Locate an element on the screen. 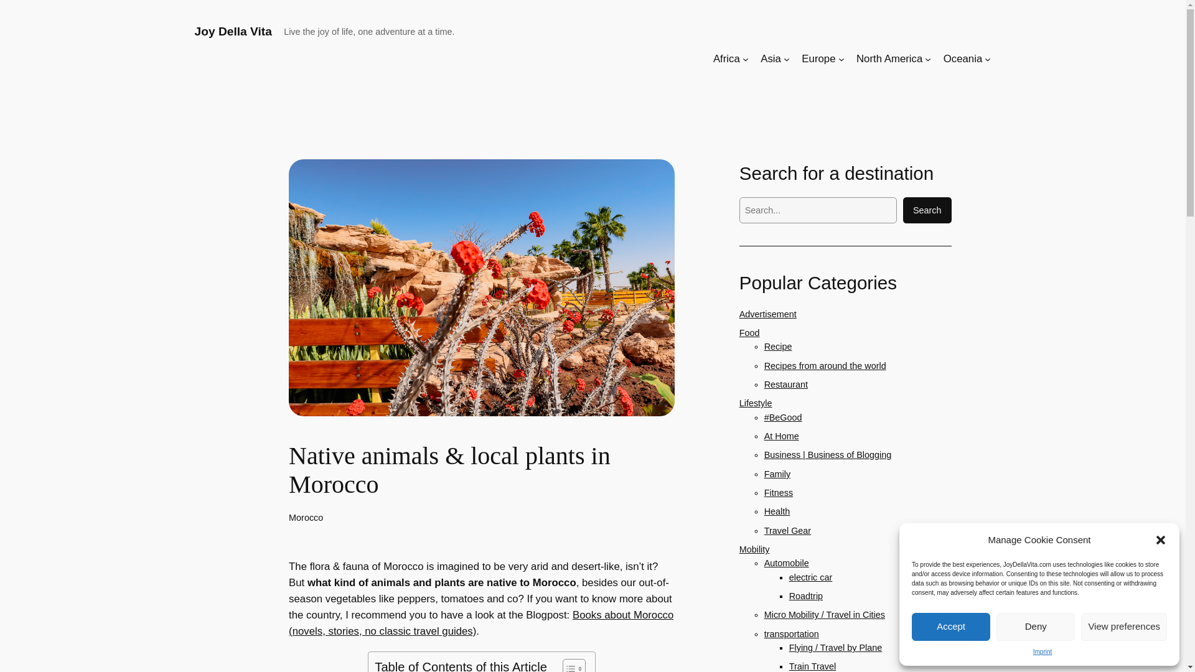 This screenshot has height=672, width=1195. Imprint is located at coordinates (1043, 652).